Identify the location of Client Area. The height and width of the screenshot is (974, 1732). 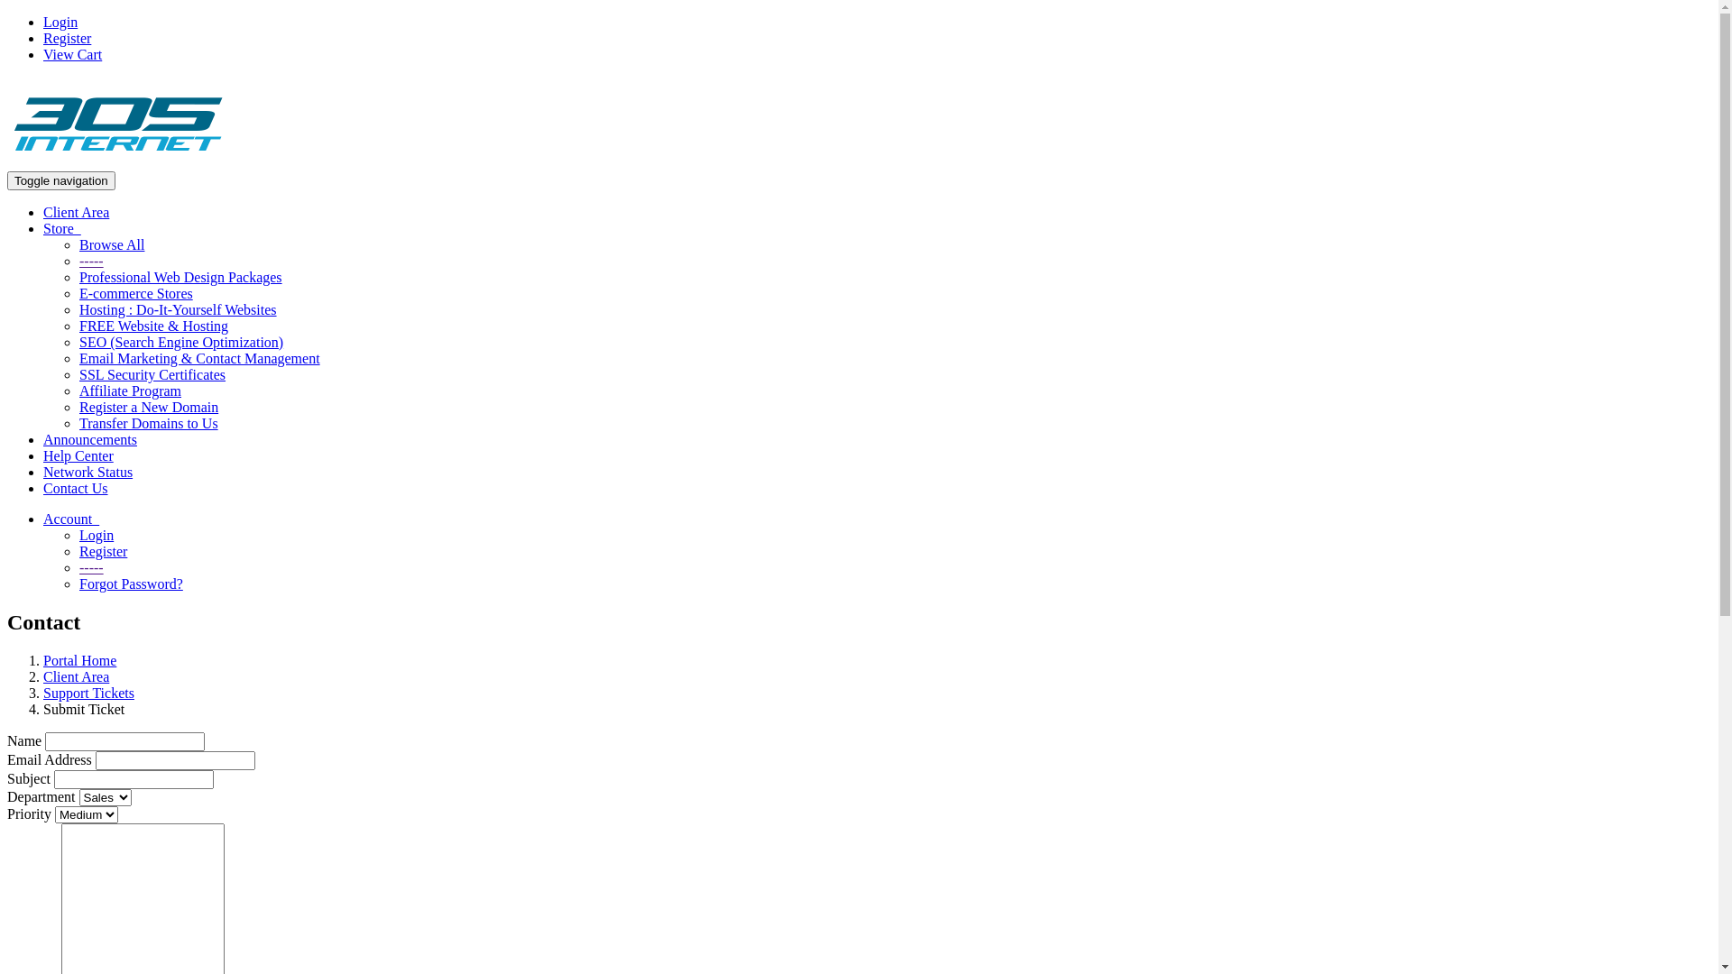
(76, 676).